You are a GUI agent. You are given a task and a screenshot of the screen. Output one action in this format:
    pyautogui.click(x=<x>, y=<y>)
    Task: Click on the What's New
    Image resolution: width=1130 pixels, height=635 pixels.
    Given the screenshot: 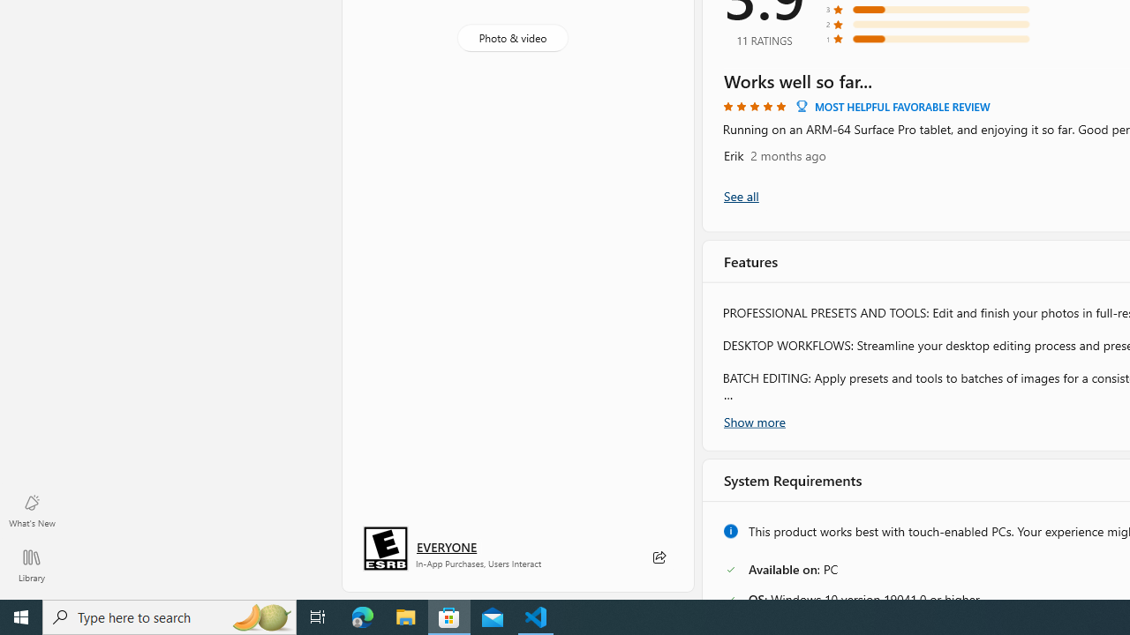 What is the action you would take?
    pyautogui.click(x=32, y=510)
    